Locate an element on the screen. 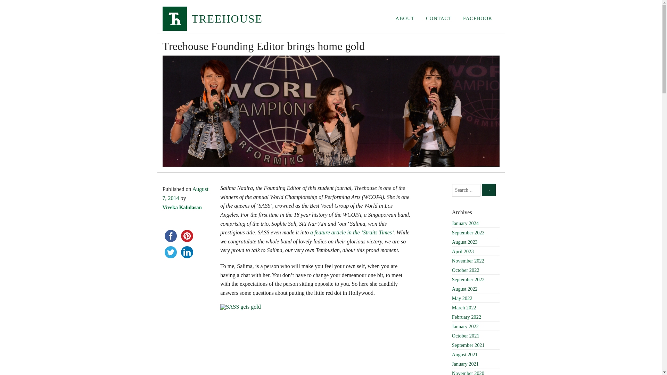 This screenshot has width=667, height=375. TREEHOUSE is located at coordinates (213, 18).